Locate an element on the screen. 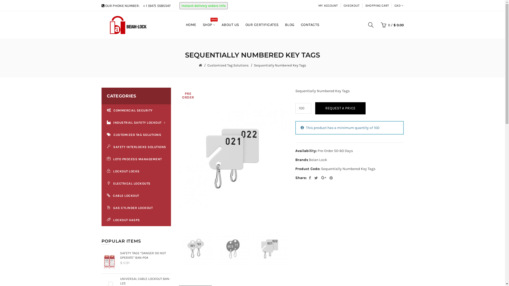  SHOP
SALE is located at coordinates (209, 25).